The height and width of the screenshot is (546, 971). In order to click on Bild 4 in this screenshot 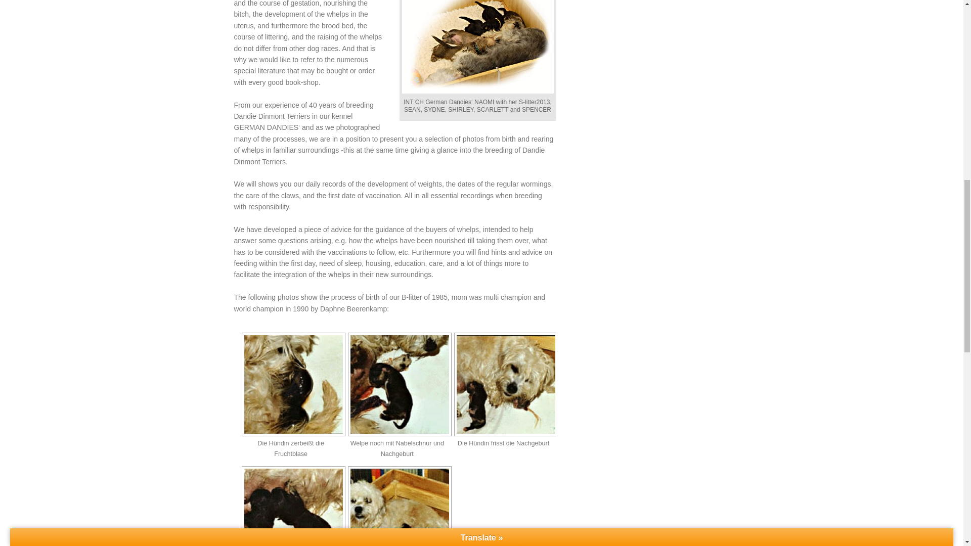, I will do `click(293, 506)`.